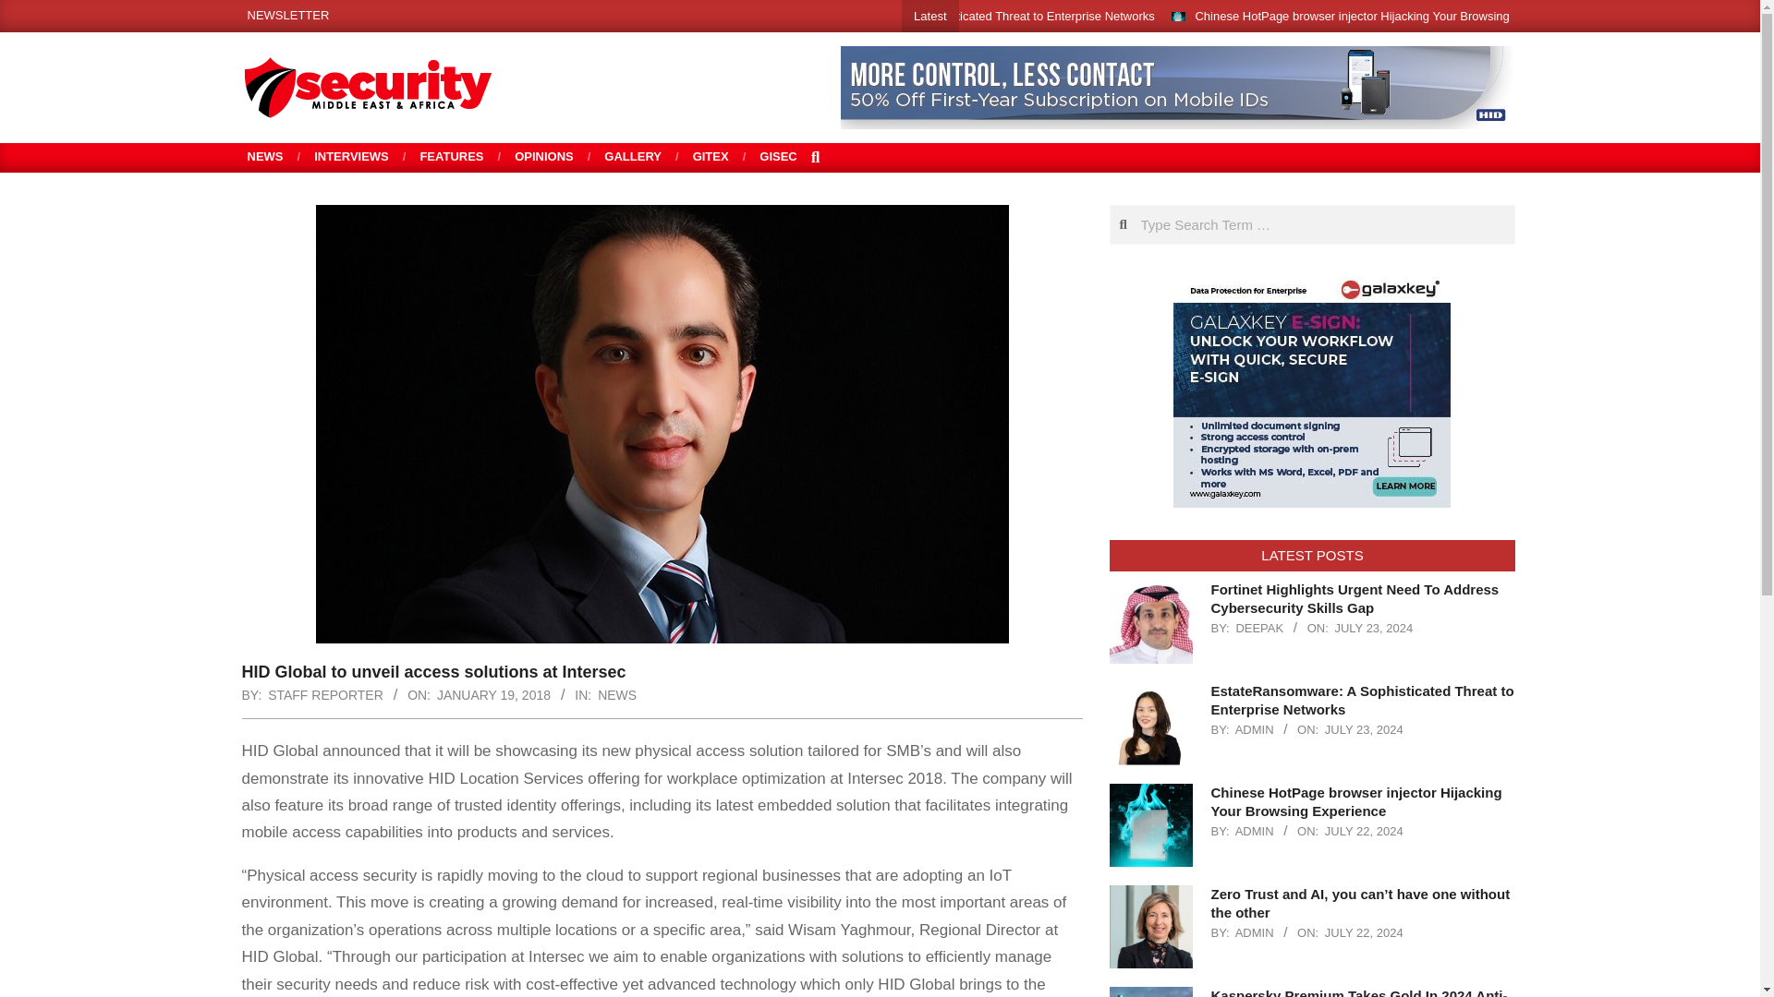  What do you see at coordinates (1364, 932) in the screenshot?
I see `Monday, July 22, 2024, 3:39 pm` at bounding box center [1364, 932].